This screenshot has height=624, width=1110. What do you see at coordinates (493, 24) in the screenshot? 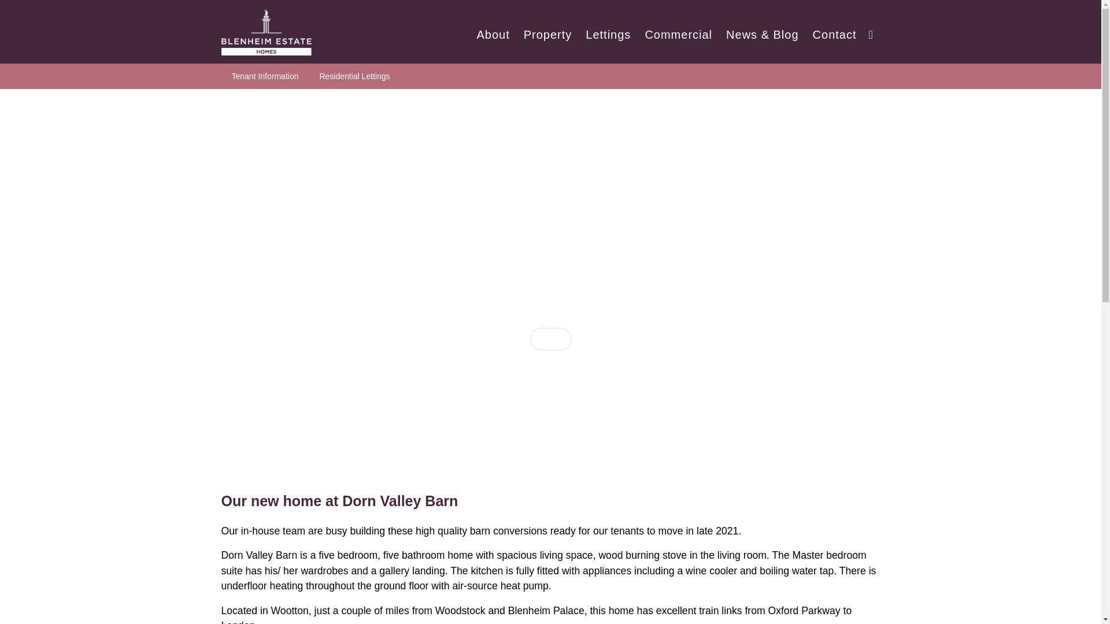
I see `About` at bounding box center [493, 24].